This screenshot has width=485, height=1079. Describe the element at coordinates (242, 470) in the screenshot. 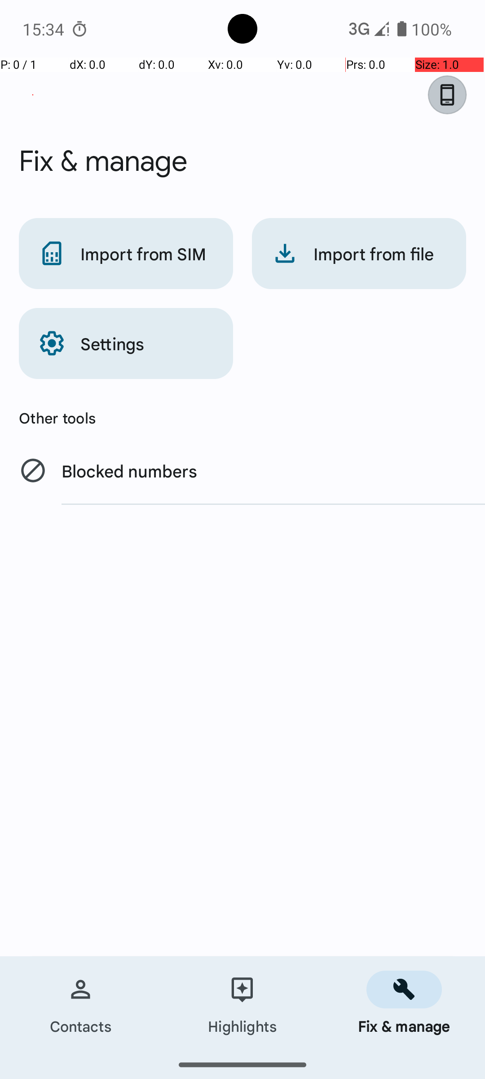

I see `Blocked numbers` at that location.